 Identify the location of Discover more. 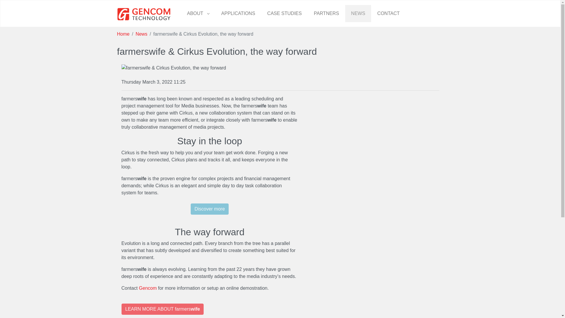
(210, 209).